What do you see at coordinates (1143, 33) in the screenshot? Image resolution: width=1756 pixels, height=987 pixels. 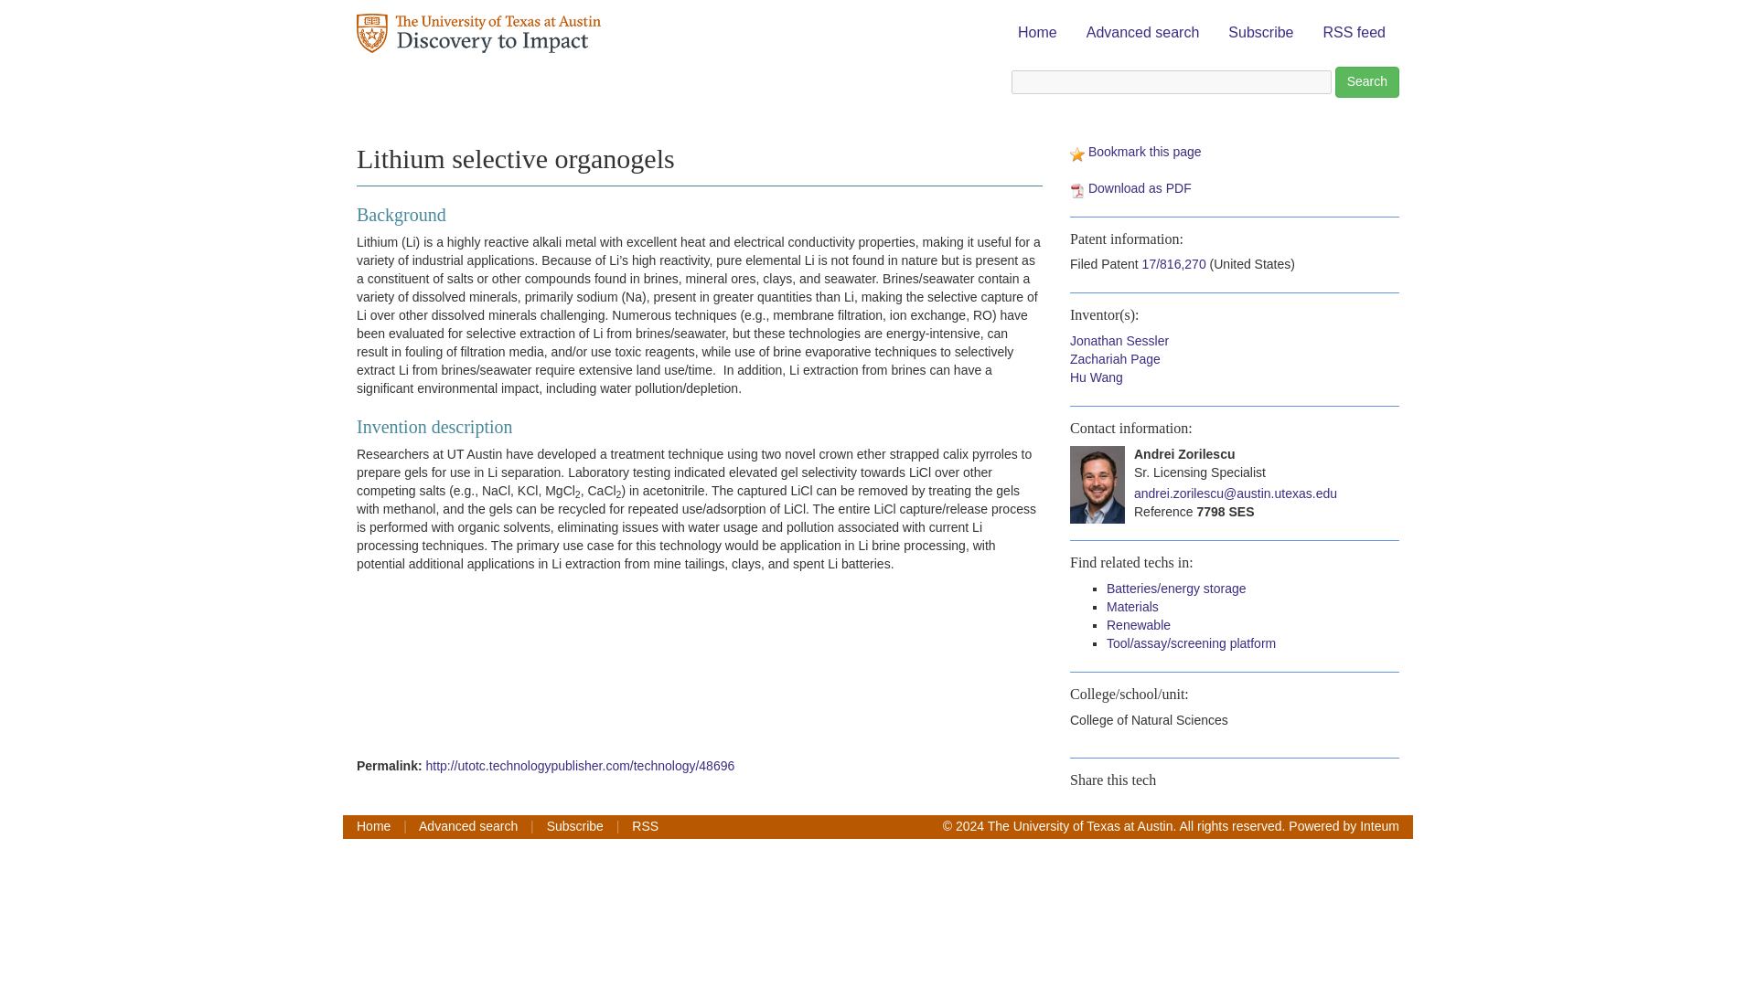 I see `Advanced search` at bounding box center [1143, 33].